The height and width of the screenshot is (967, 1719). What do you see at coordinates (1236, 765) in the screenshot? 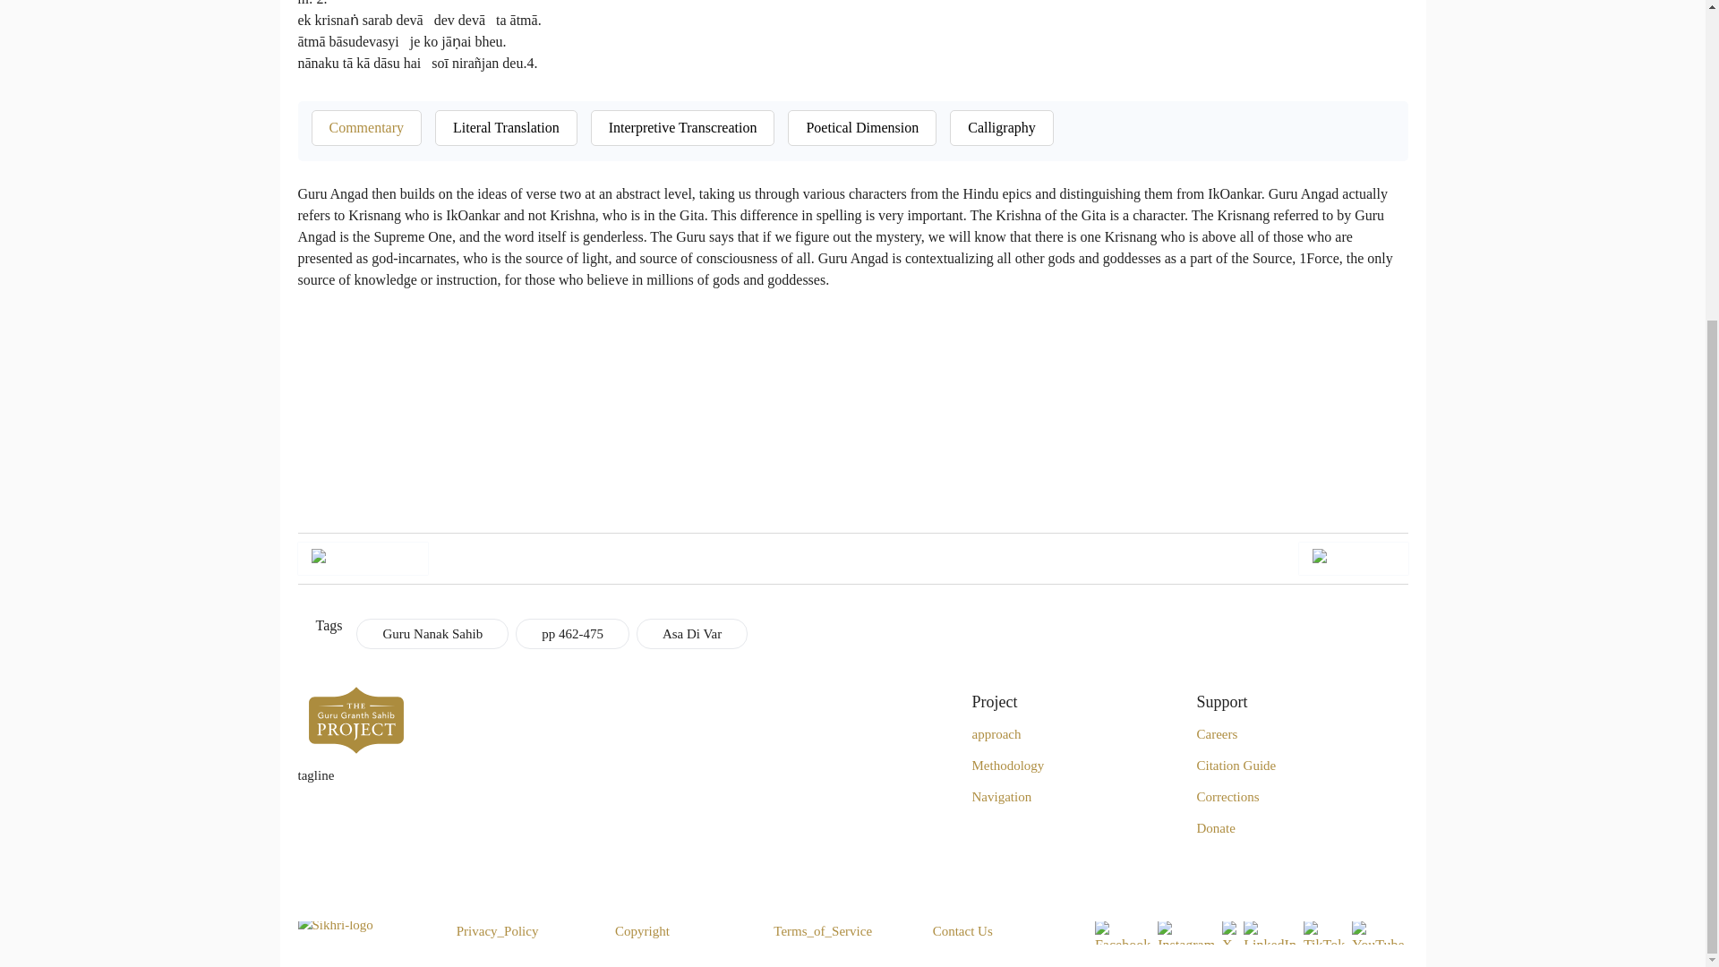
I see `Citation Guide` at bounding box center [1236, 765].